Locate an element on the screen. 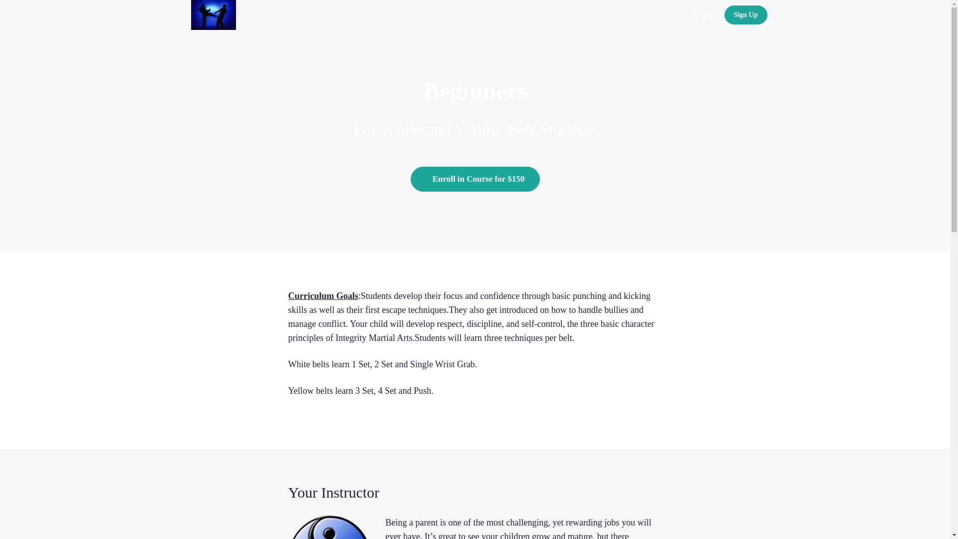 The height and width of the screenshot is (539, 958). Login is located at coordinates (703, 15).